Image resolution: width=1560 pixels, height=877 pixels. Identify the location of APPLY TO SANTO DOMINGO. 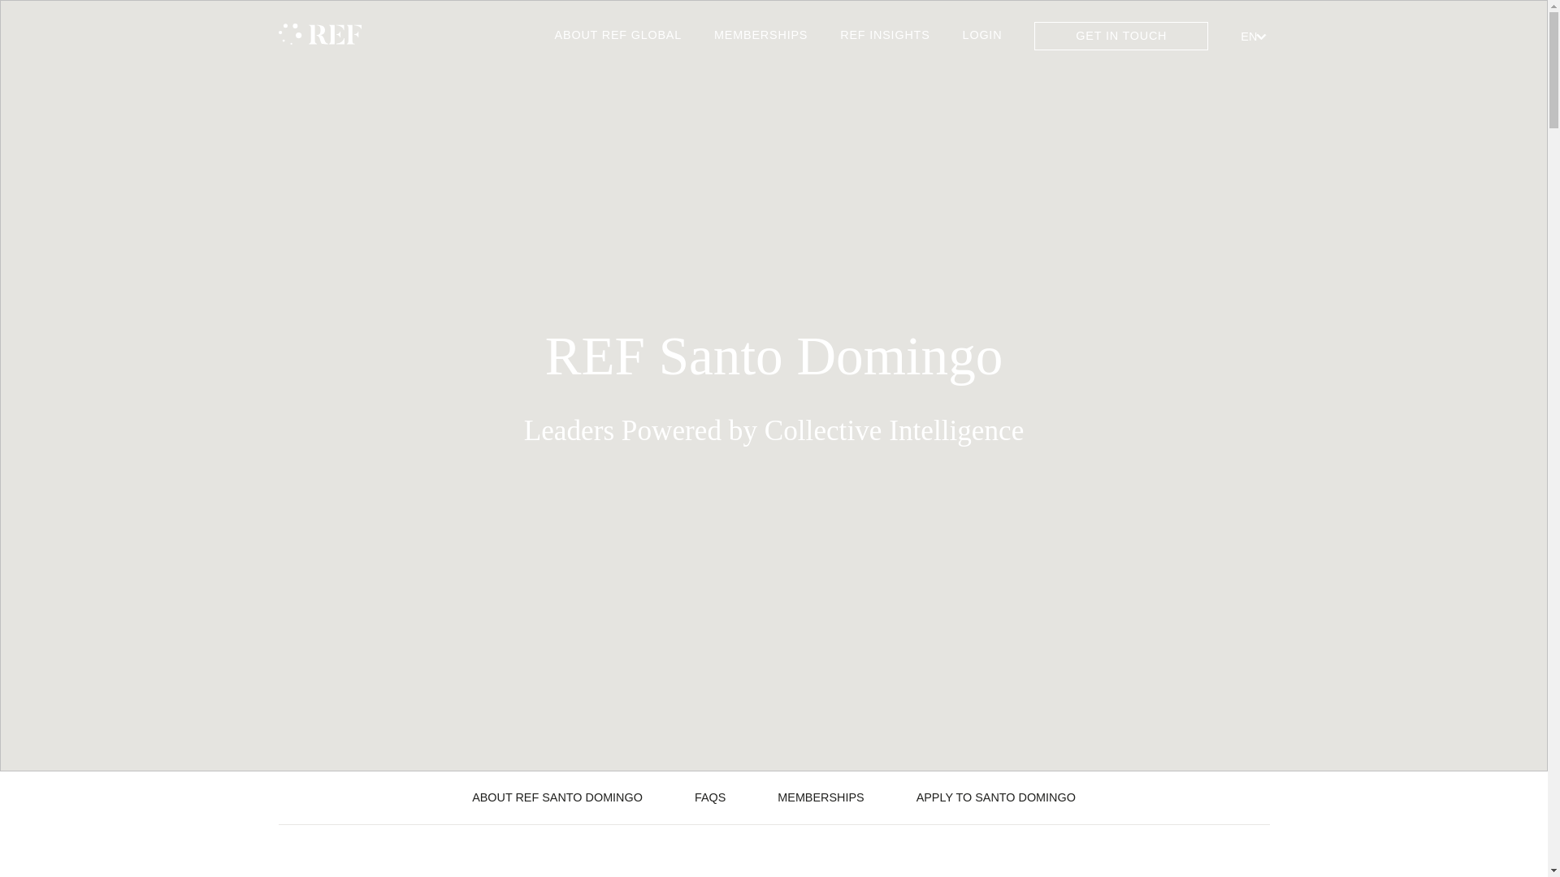
(996, 797).